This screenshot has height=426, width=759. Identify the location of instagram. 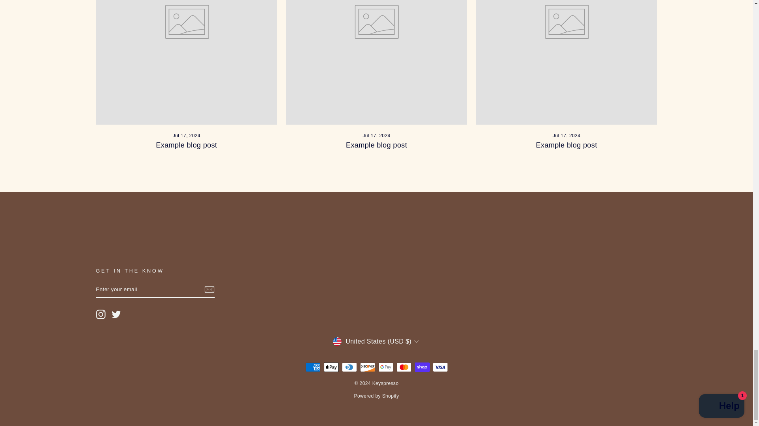
(100, 314).